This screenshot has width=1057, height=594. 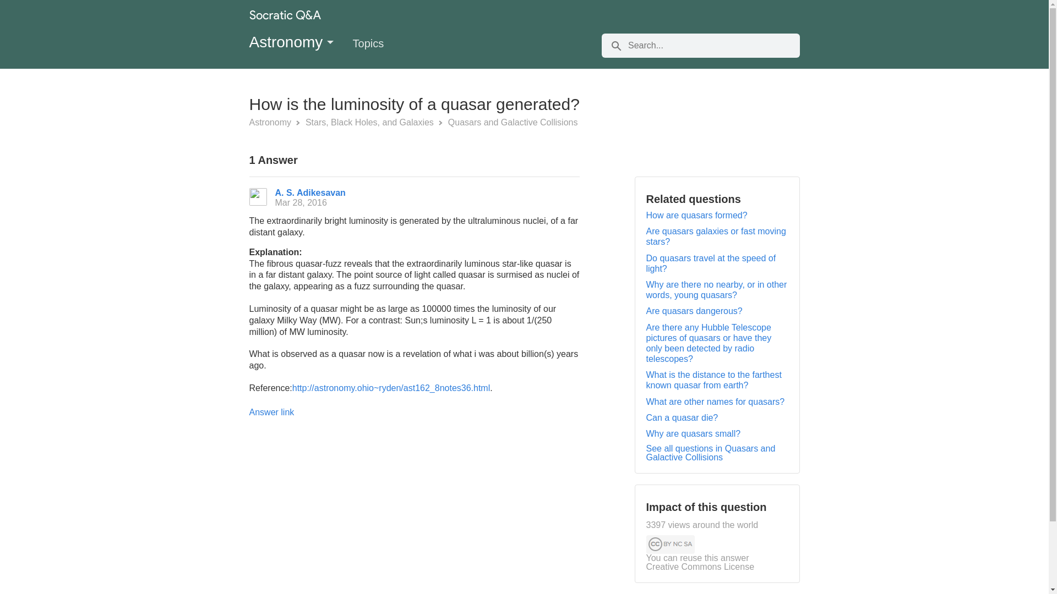 What do you see at coordinates (716, 237) in the screenshot?
I see `Are quasars galaxies or fast moving stars?` at bounding box center [716, 237].